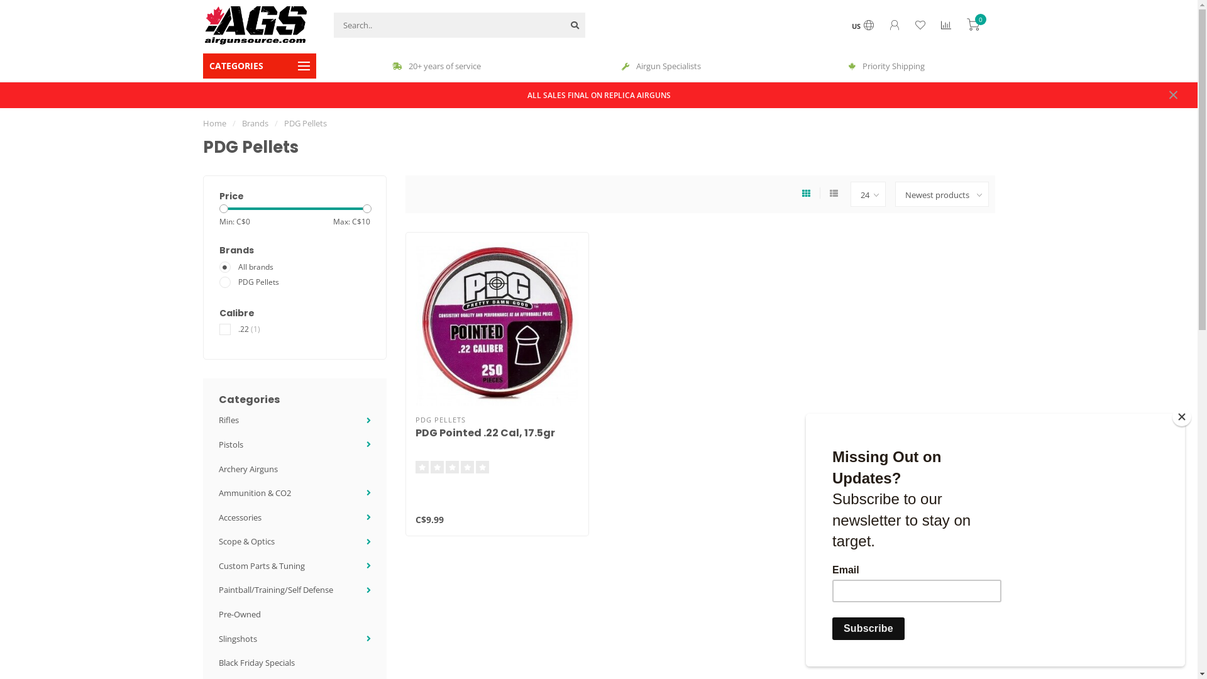 This screenshot has width=1207, height=679. Describe the element at coordinates (262, 566) in the screenshot. I see `Custom Parts & Tuning` at that location.